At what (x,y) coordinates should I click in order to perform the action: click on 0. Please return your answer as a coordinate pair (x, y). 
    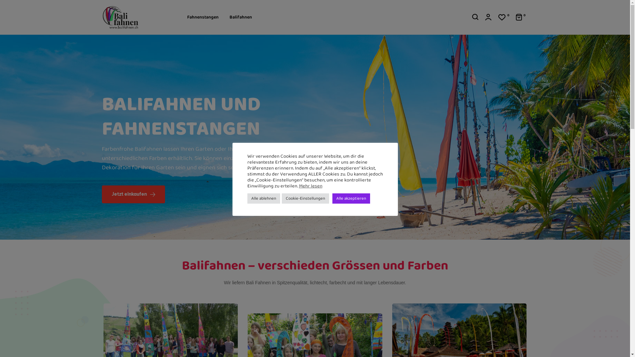
    Looking at the image, I should click on (504, 17).